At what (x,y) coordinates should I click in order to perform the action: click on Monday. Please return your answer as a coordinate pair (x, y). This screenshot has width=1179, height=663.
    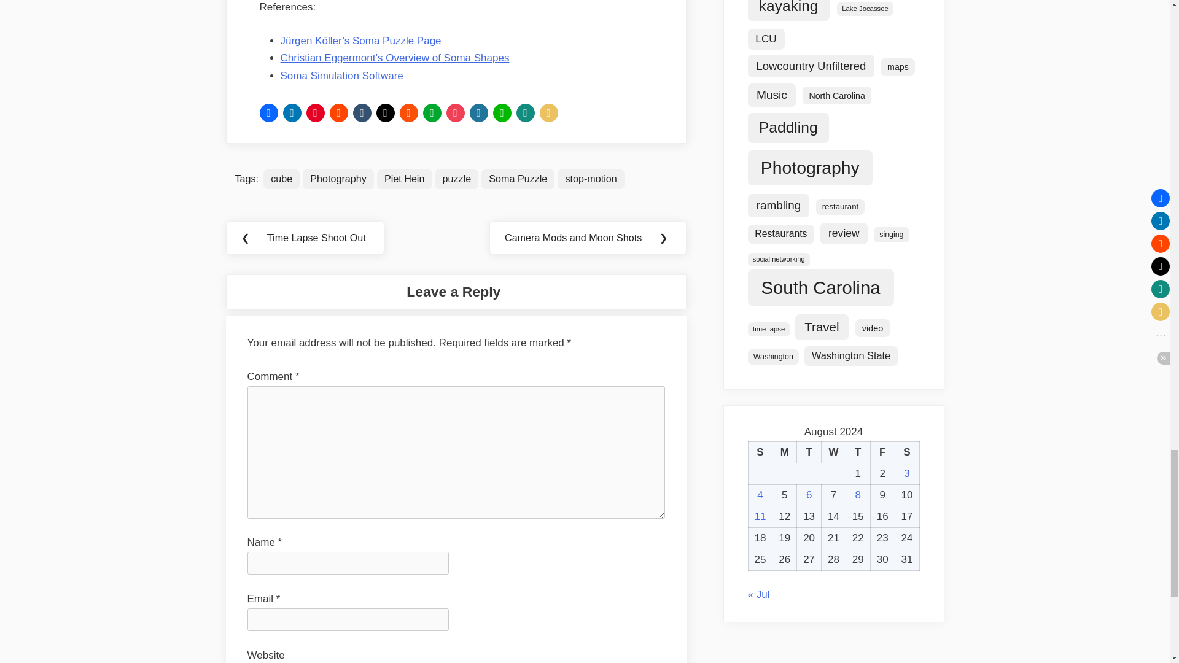
    Looking at the image, I should click on (784, 452).